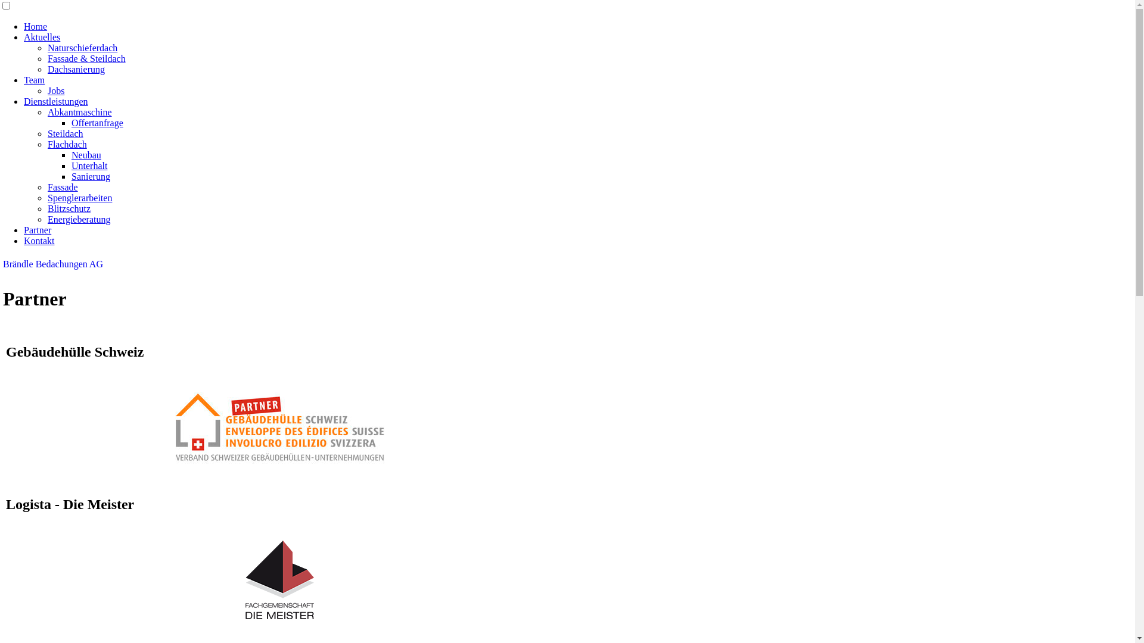  I want to click on Steildach, so click(66, 133).